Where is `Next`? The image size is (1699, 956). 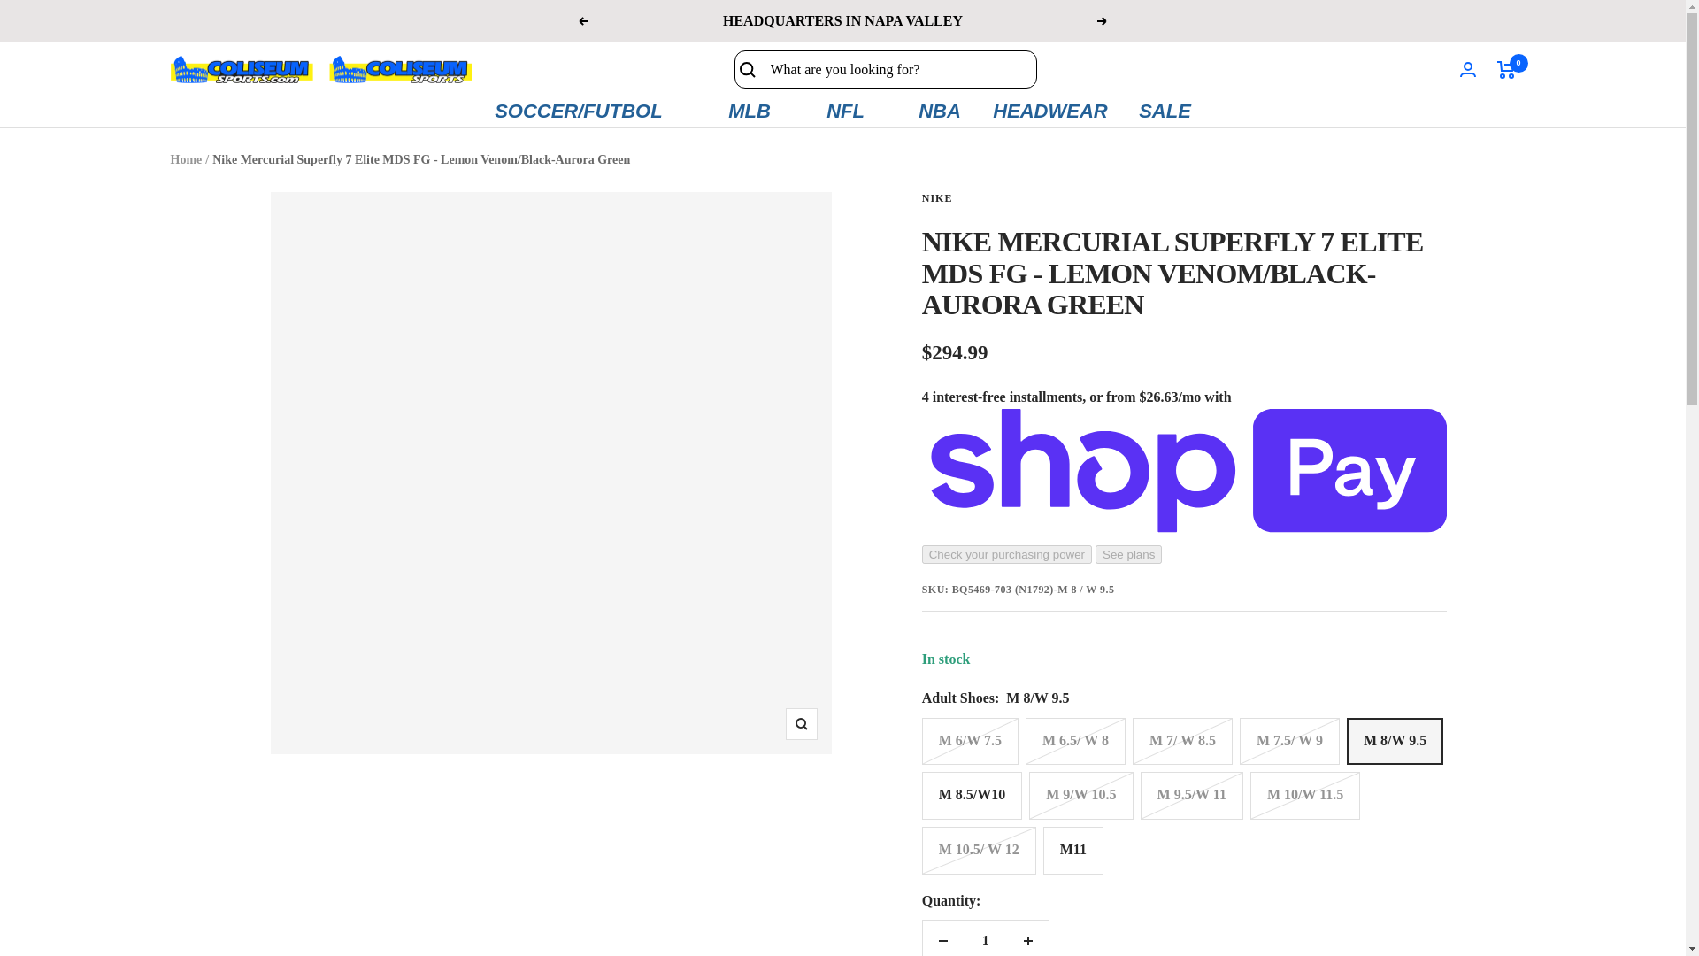 Next is located at coordinates (1103, 21).